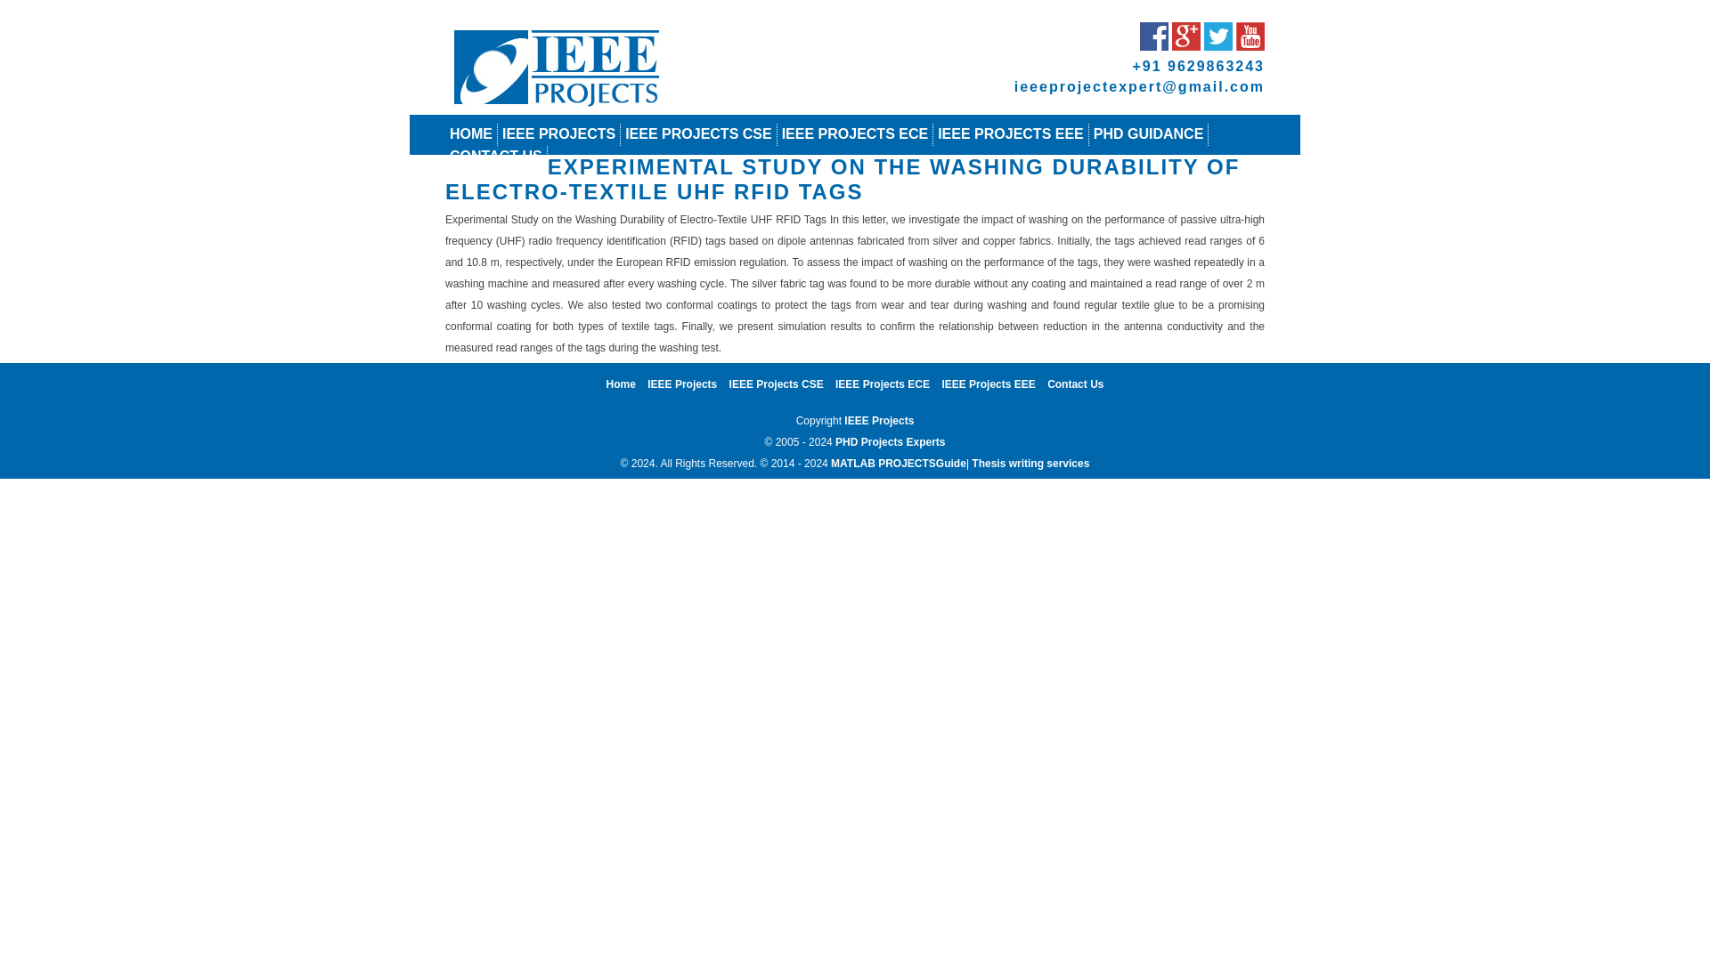 The height and width of the screenshot is (961, 1710). What do you see at coordinates (470, 133) in the screenshot?
I see `HOME` at bounding box center [470, 133].